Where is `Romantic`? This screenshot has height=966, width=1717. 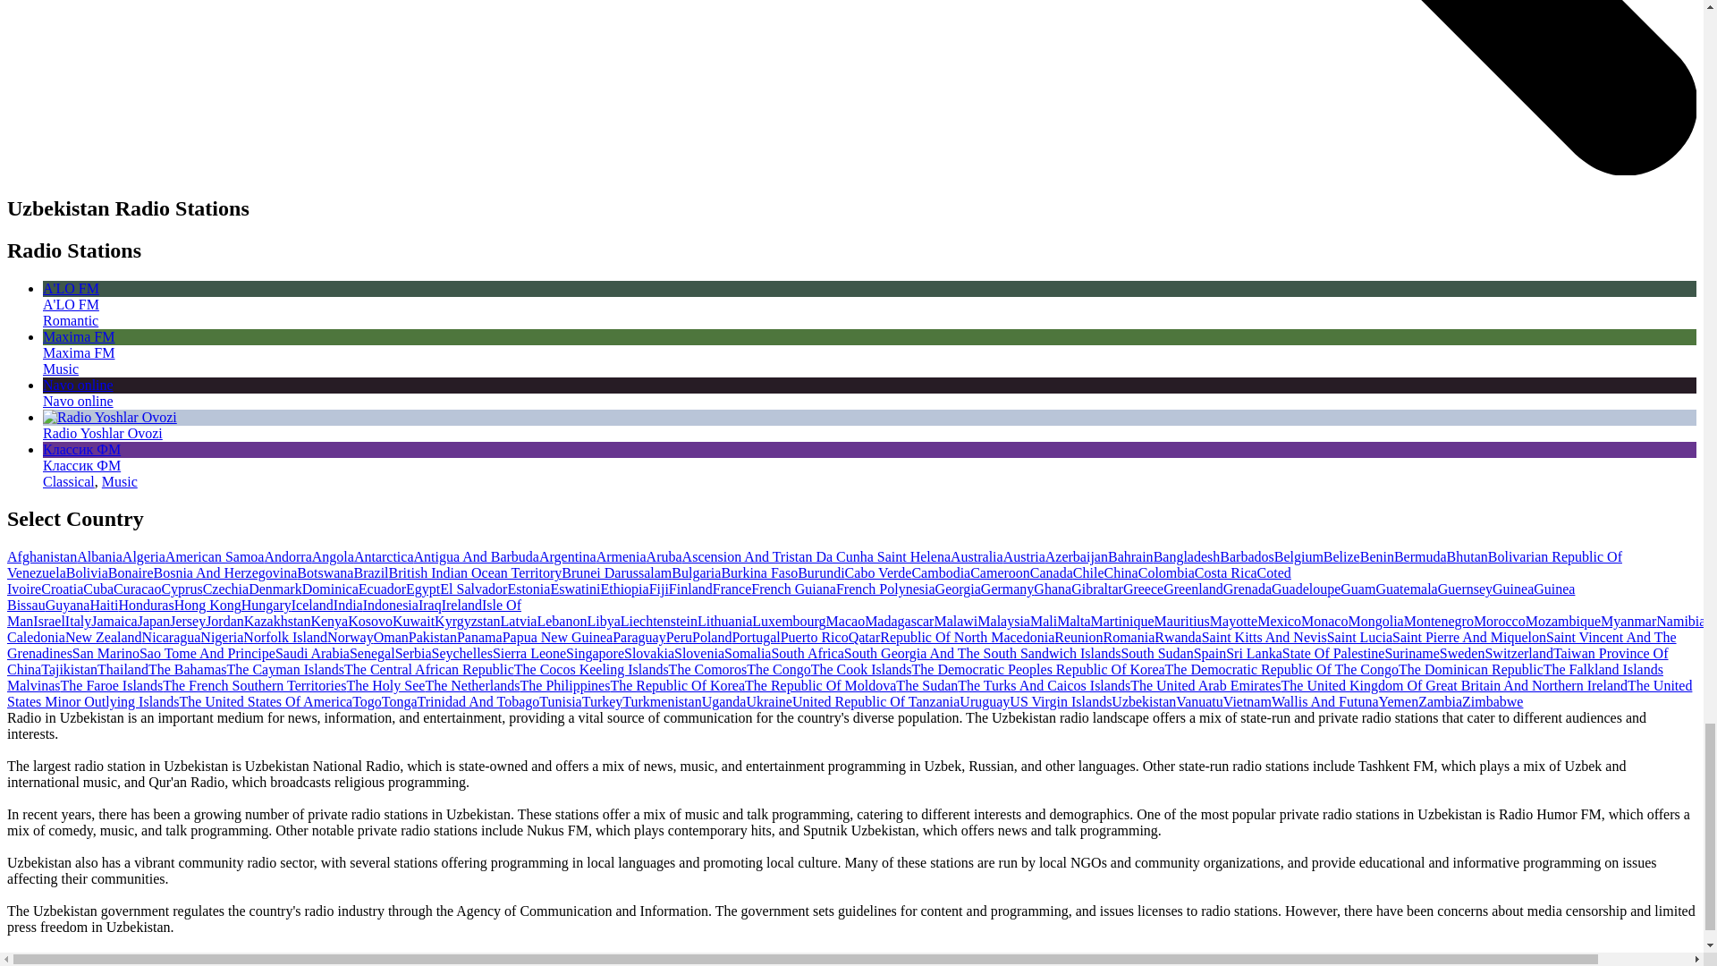 Romantic is located at coordinates (70, 320).